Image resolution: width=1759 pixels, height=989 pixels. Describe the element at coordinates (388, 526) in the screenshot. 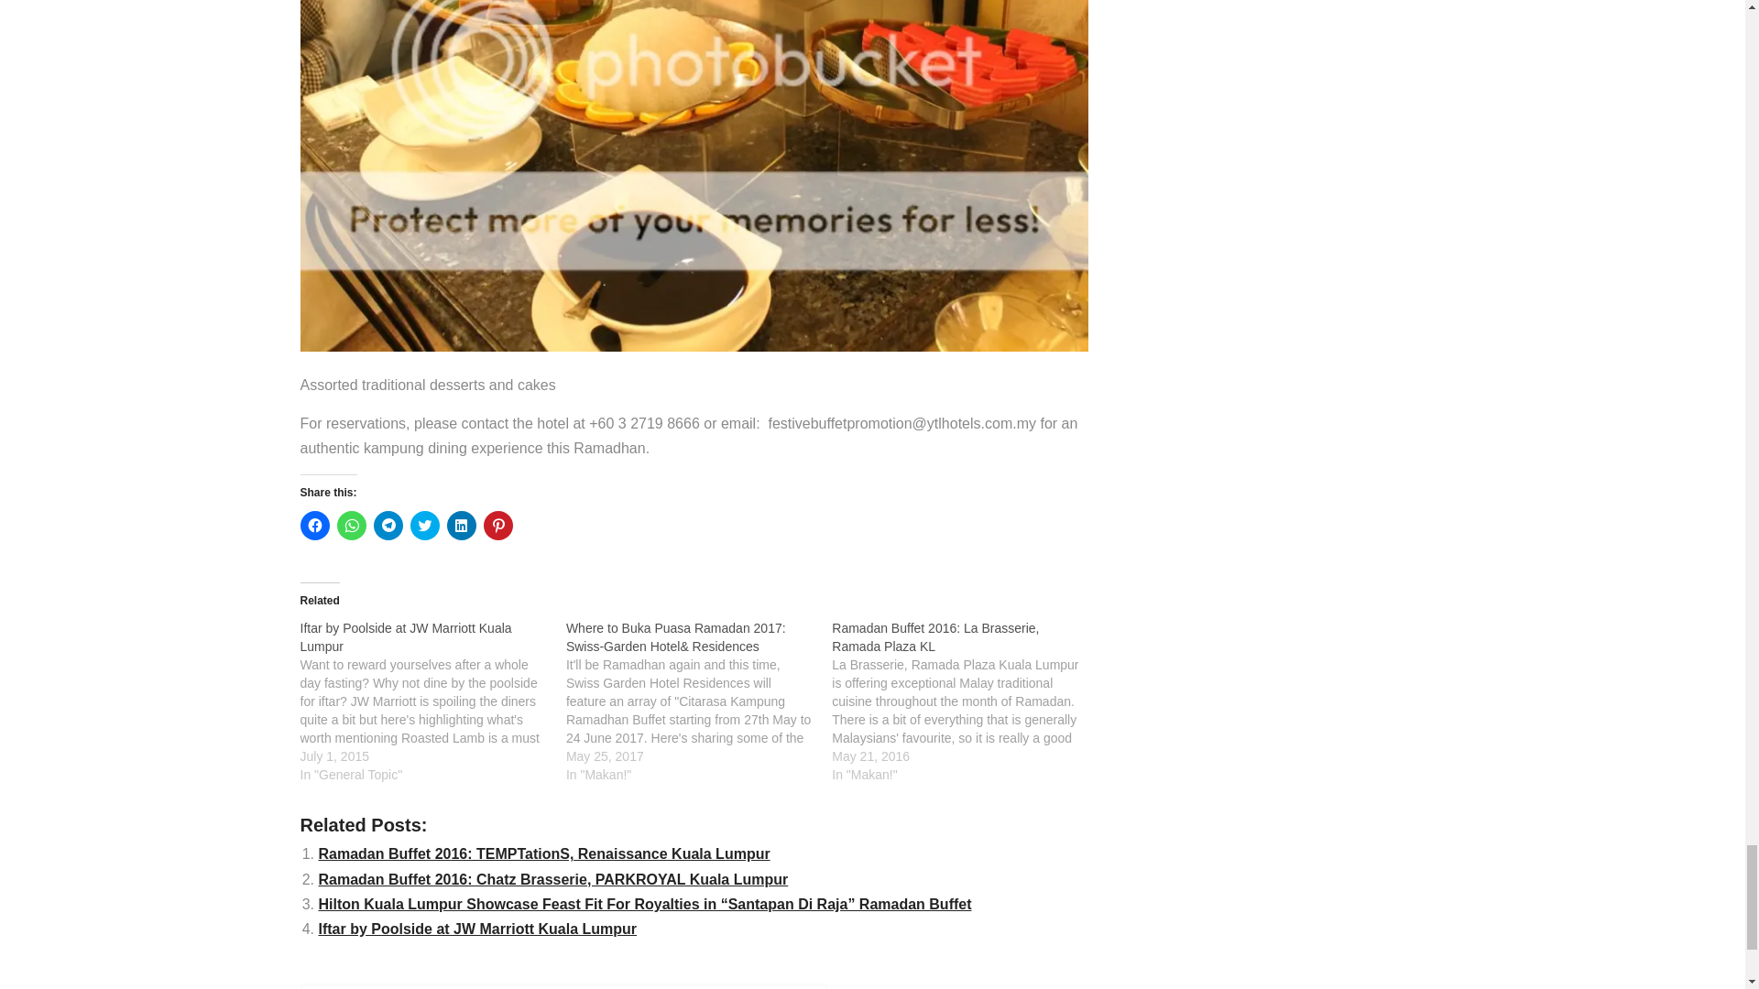

I see `Click to share on Telegram` at that location.